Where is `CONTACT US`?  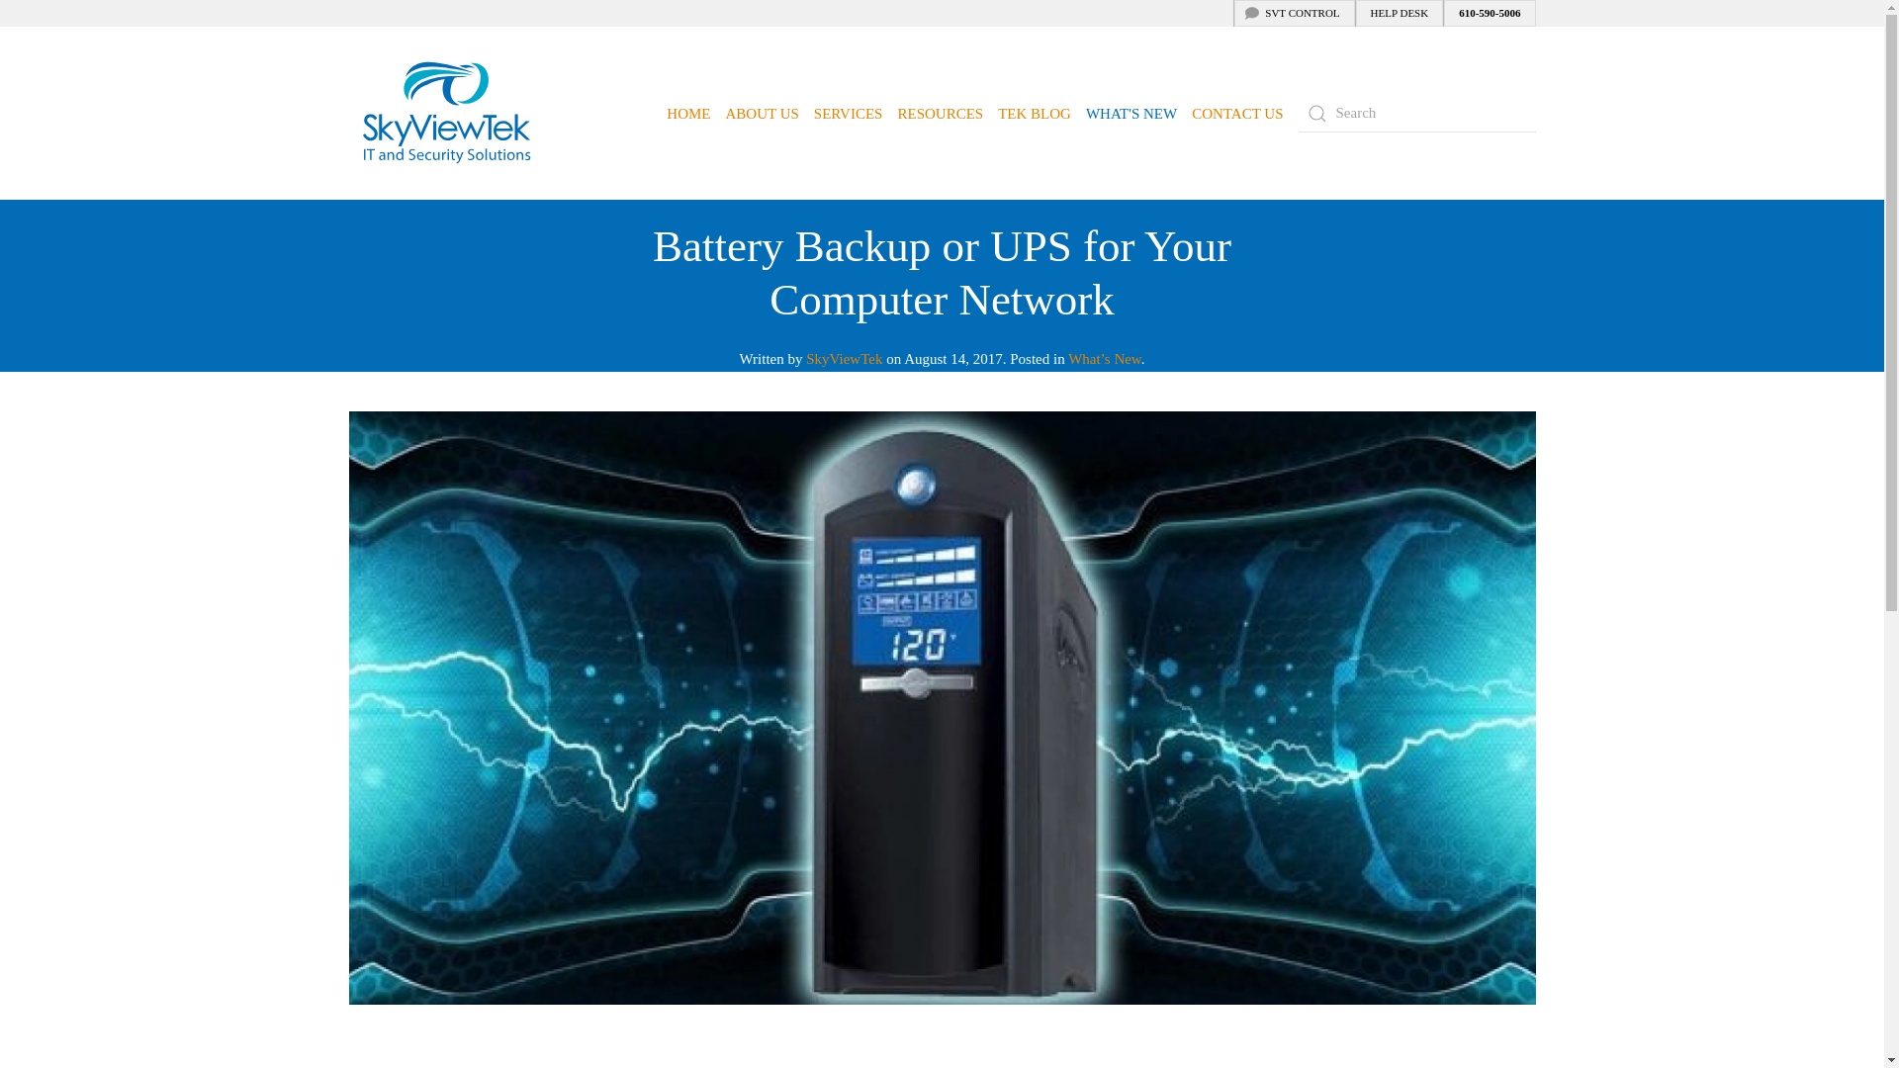
CONTACT US is located at coordinates (1237, 113).